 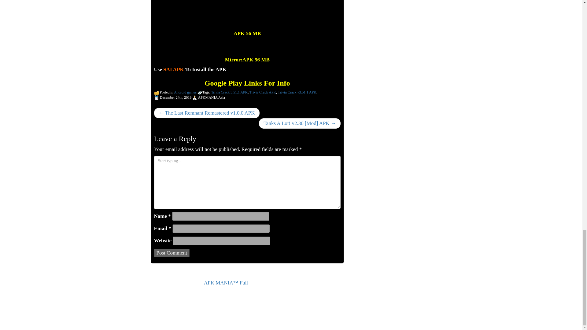 I want to click on SAI APK, so click(x=173, y=69).